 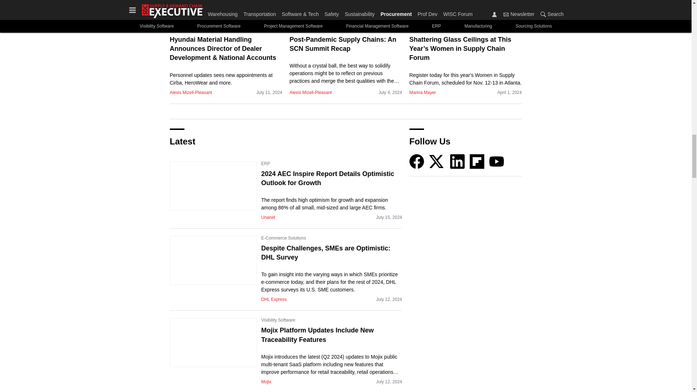 What do you see at coordinates (457, 162) in the screenshot?
I see `LinkedIn icon` at bounding box center [457, 162].